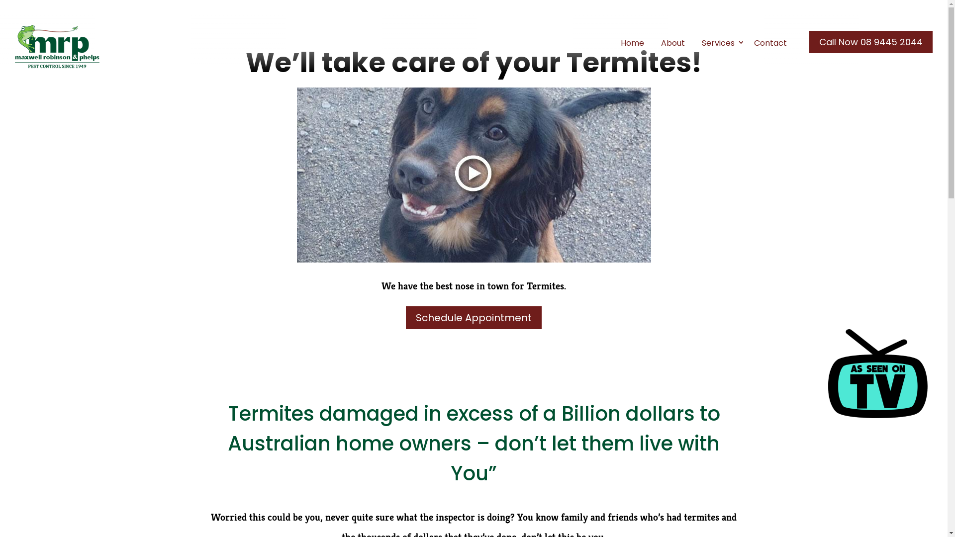 The width and height of the screenshot is (955, 537). Describe the element at coordinates (871, 42) in the screenshot. I see `Call Now 08 9445 2044` at that location.